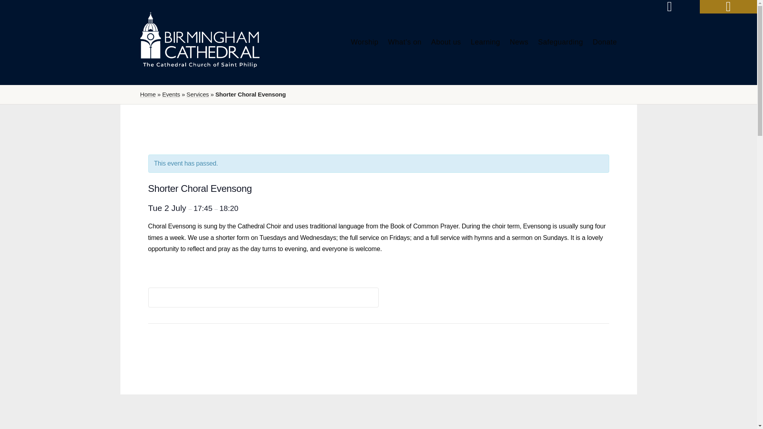  Describe the element at coordinates (446, 42) in the screenshot. I see `About us` at that location.